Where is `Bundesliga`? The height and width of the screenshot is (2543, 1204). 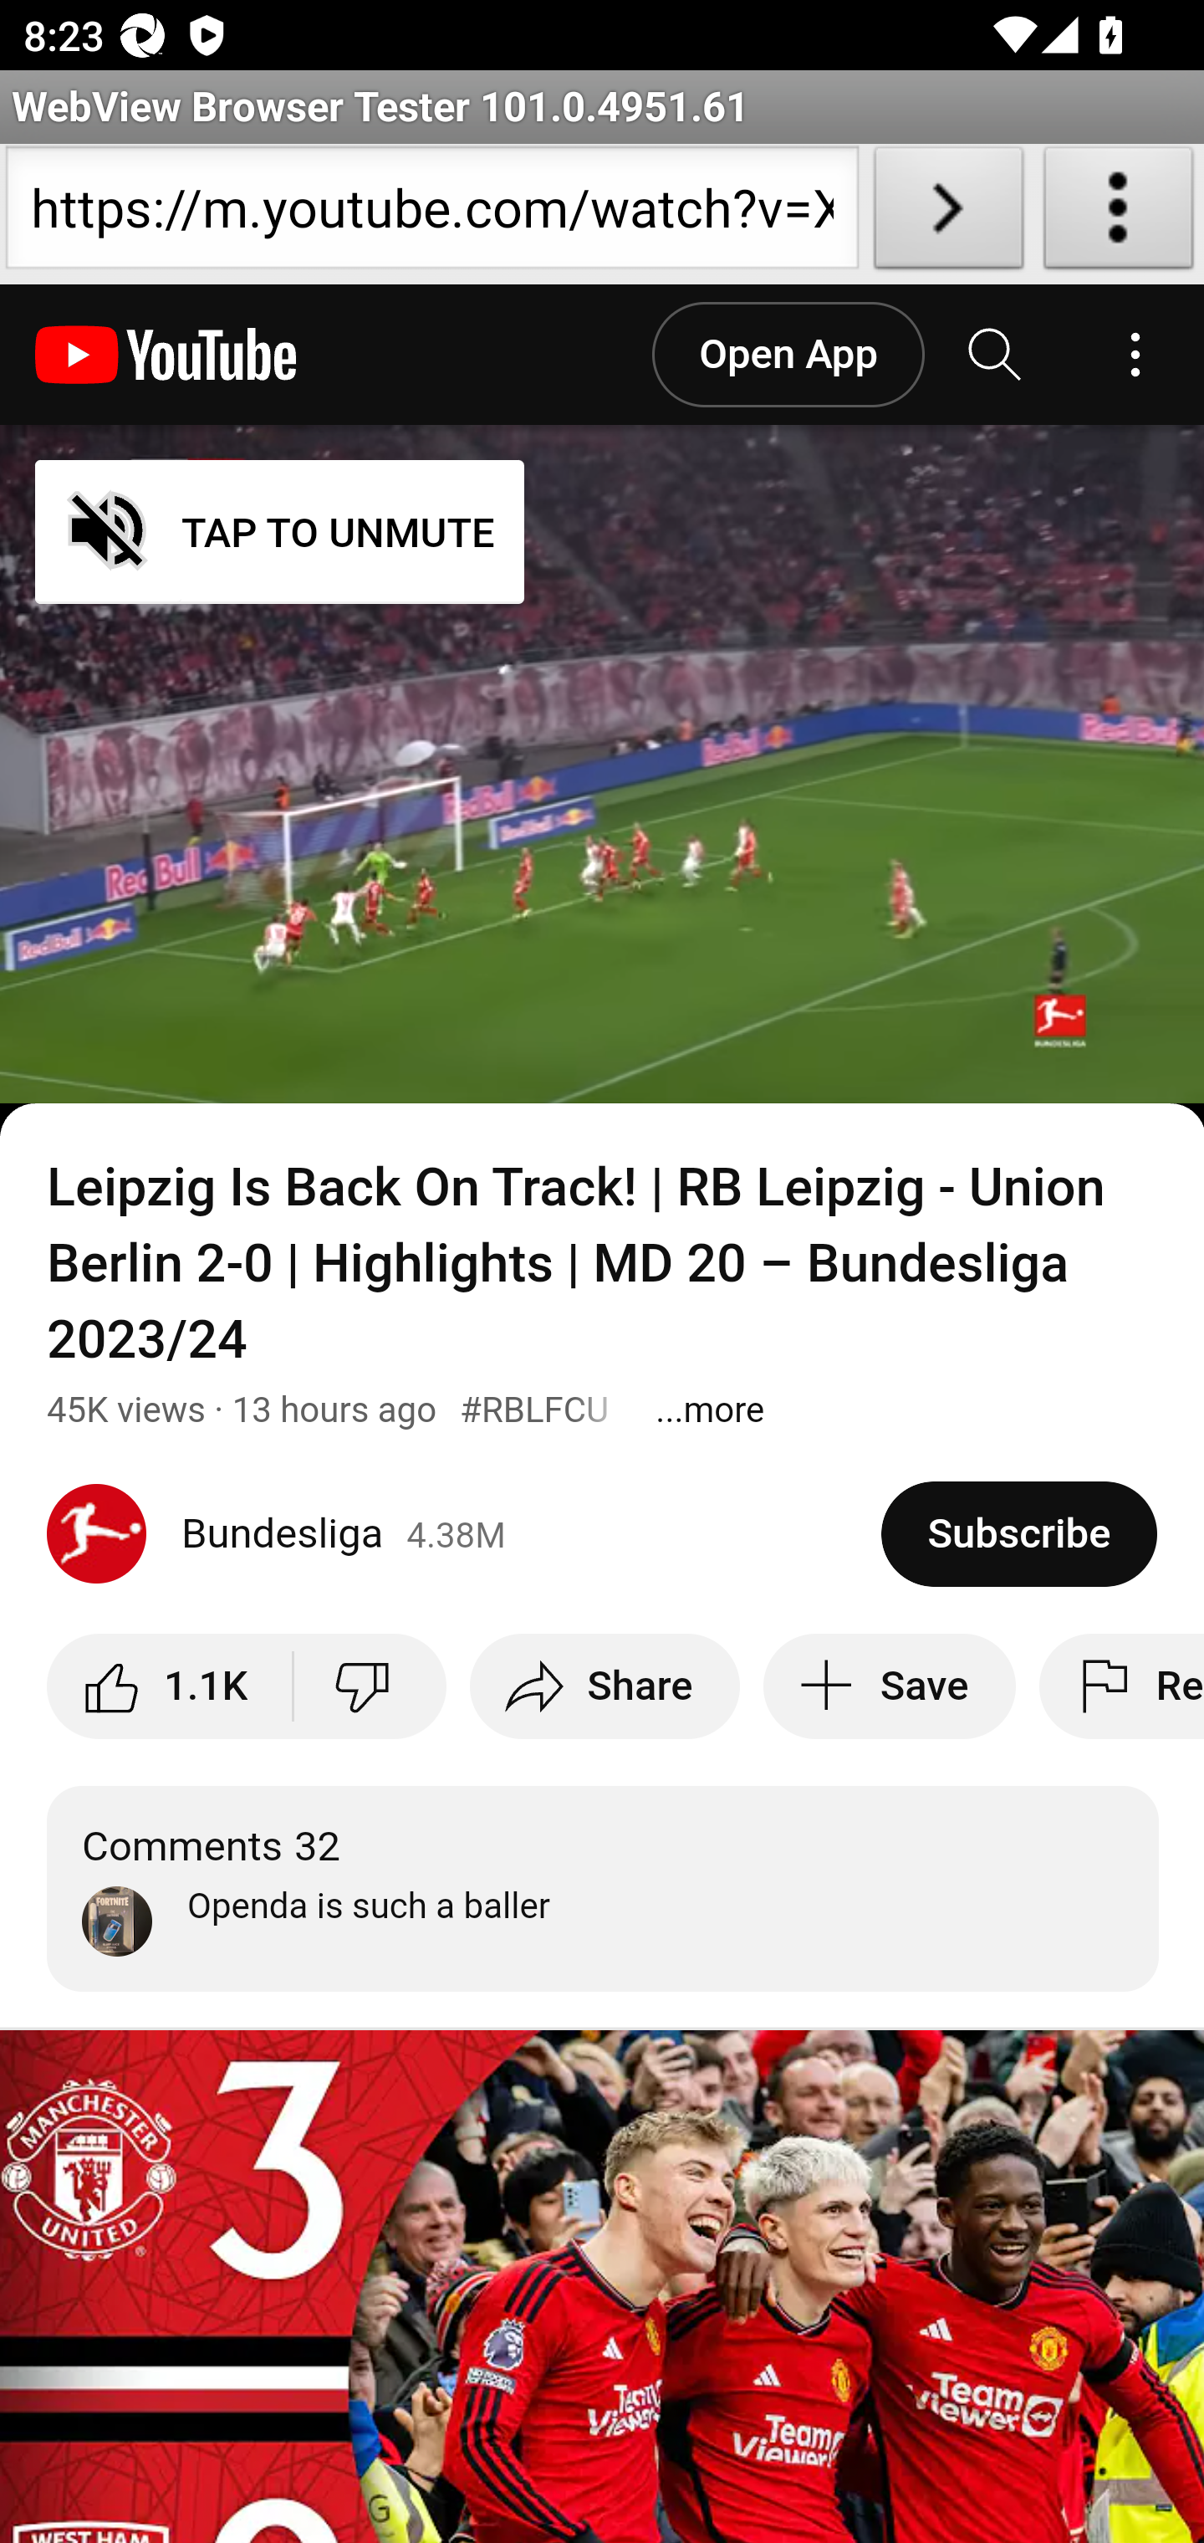
Bundesliga is located at coordinates (465, 1534).